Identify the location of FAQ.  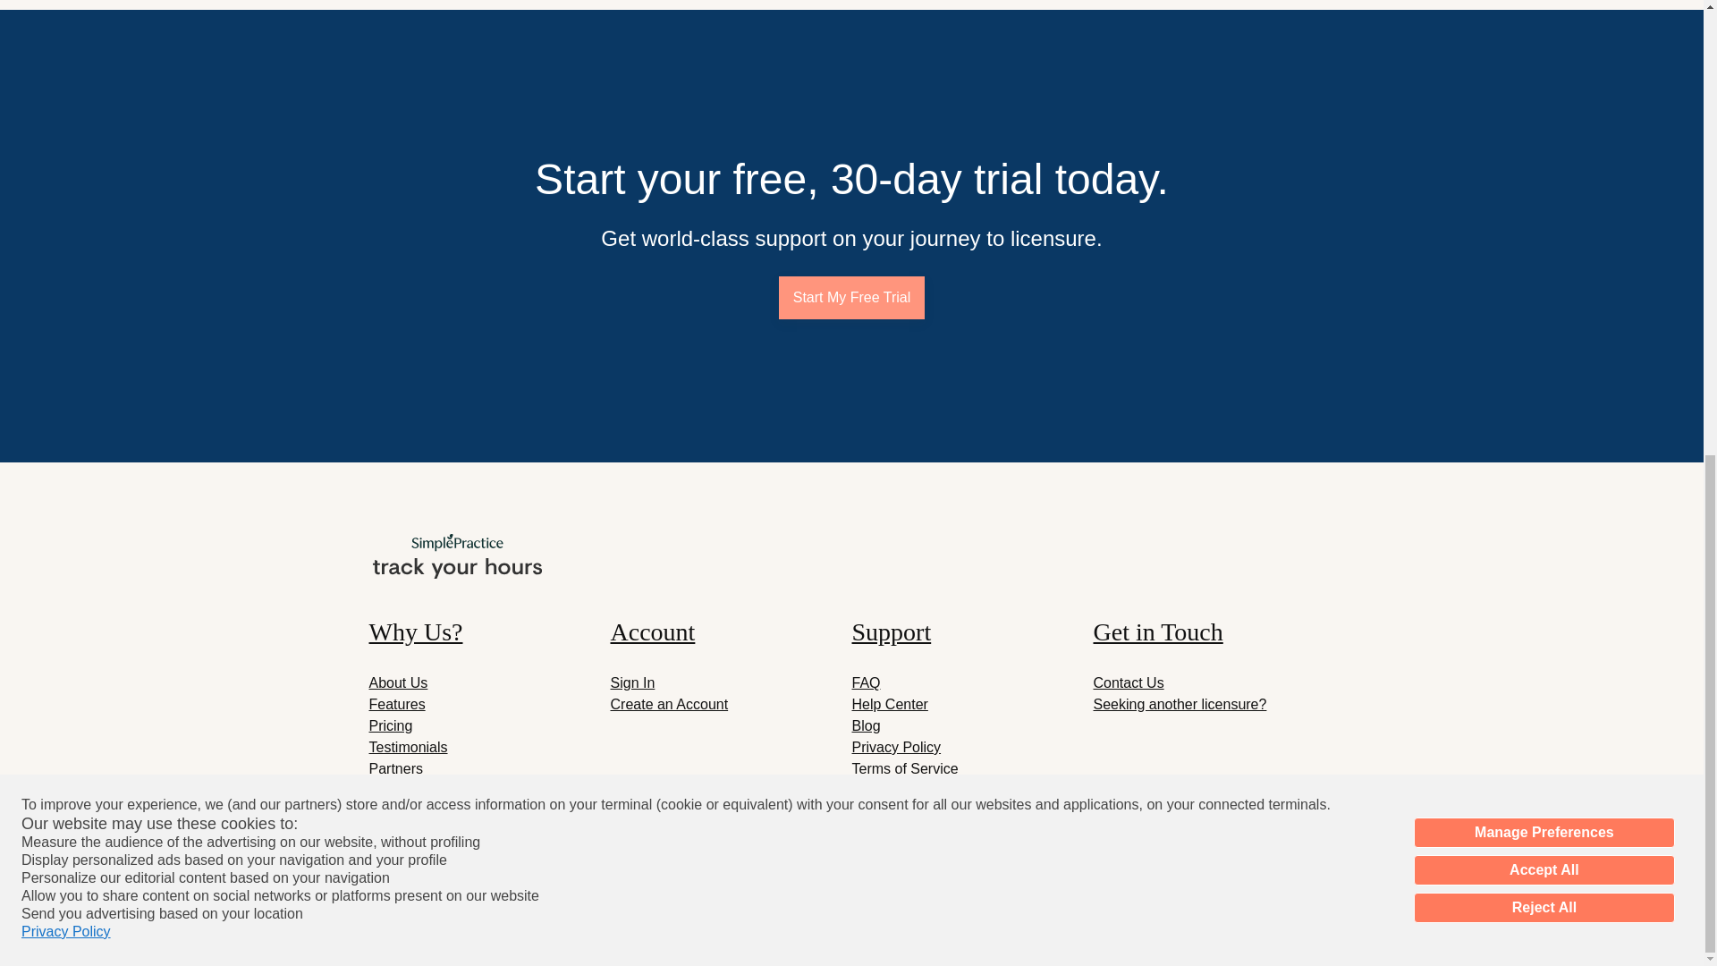
(866, 682).